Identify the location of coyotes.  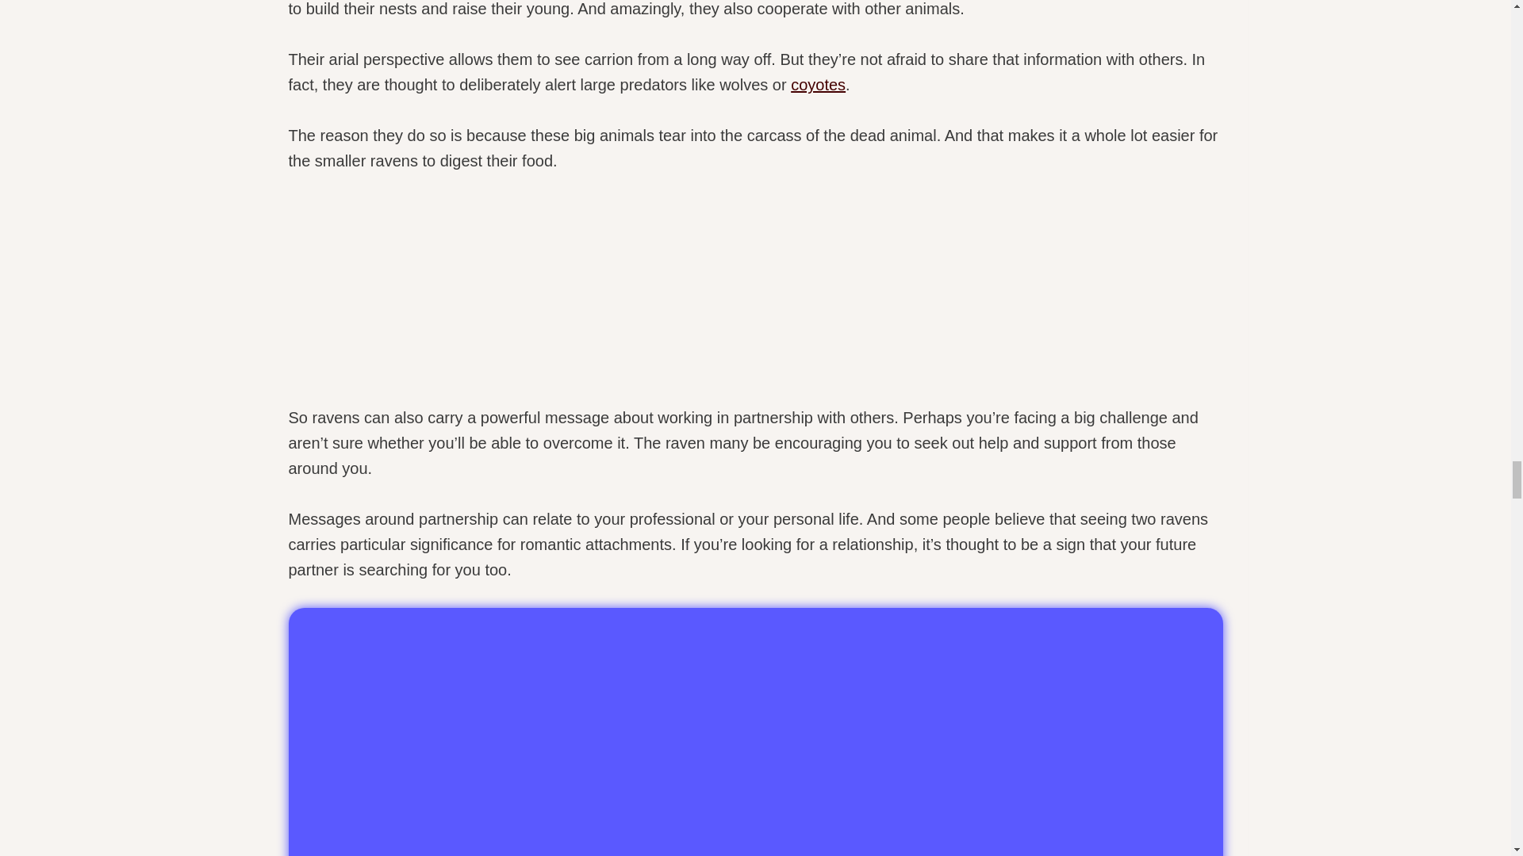
(817, 84).